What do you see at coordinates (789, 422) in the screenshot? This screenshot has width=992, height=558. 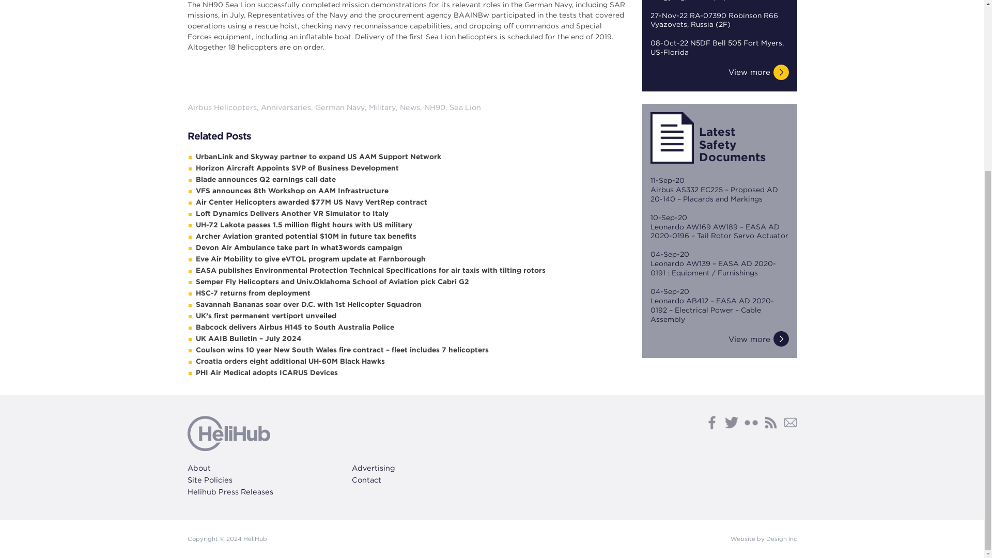 I see `Subscribe` at bounding box center [789, 422].